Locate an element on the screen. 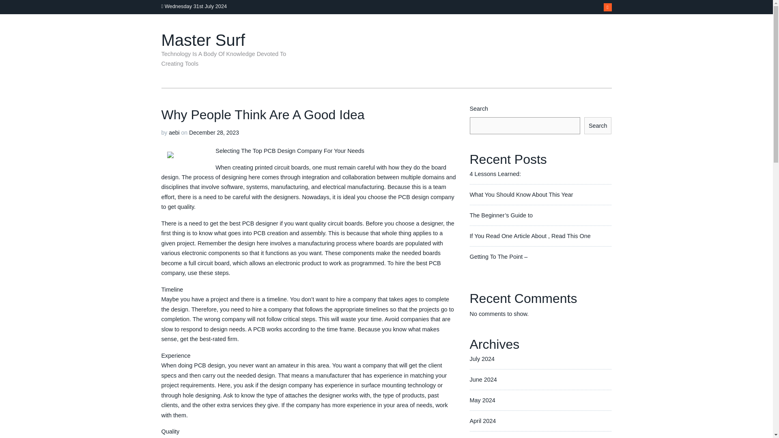 Image resolution: width=779 pixels, height=438 pixels. June 2024 is located at coordinates (483, 379).